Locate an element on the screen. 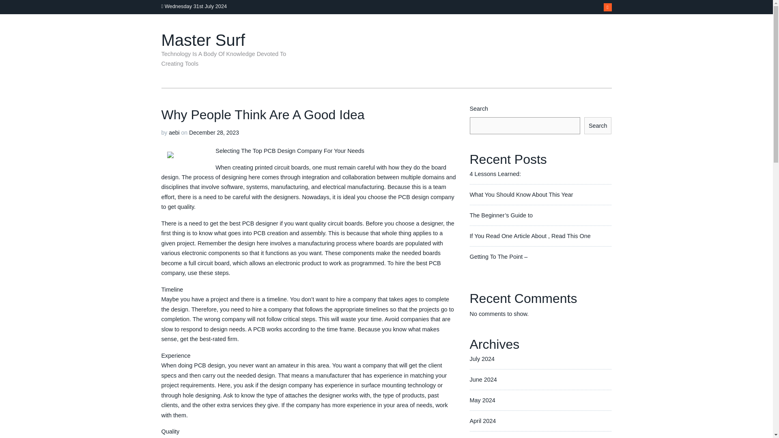 Image resolution: width=779 pixels, height=438 pixels. June 2024 is located at coordinates (483, 379).